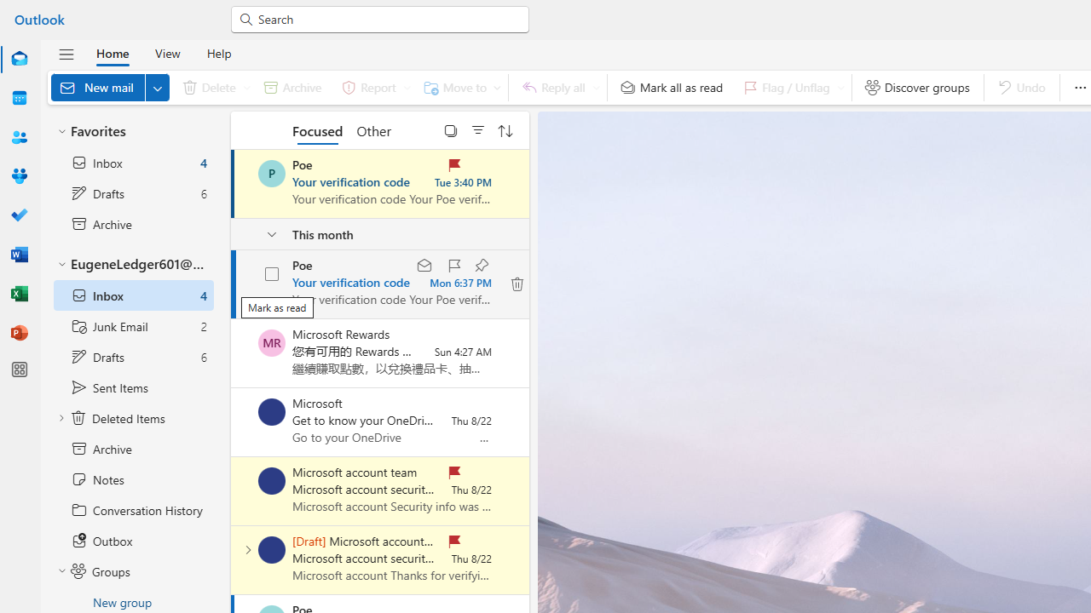  Describe the element at coordinates (424, 266) in the screenshot. I see `Mark as read` at that location.